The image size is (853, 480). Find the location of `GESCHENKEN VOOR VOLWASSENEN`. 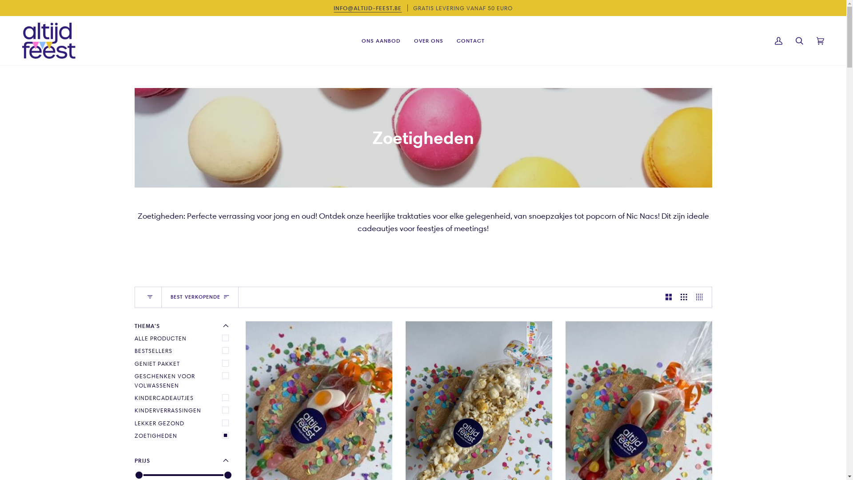

GESCHENKEN VOOR VOLWASSENEN is located at coordinates (183, 380).